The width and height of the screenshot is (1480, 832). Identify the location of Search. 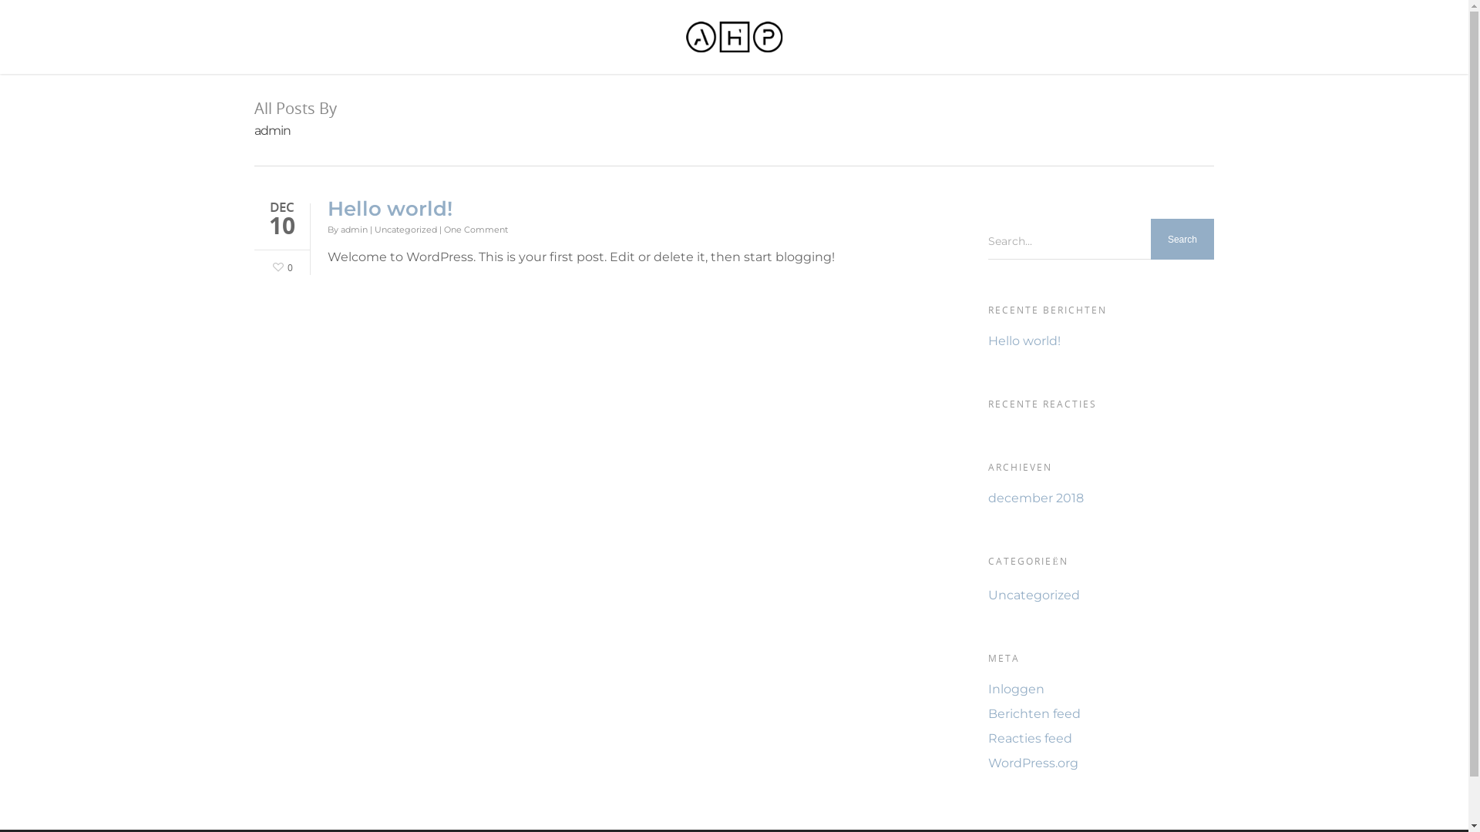
(1182, 240).